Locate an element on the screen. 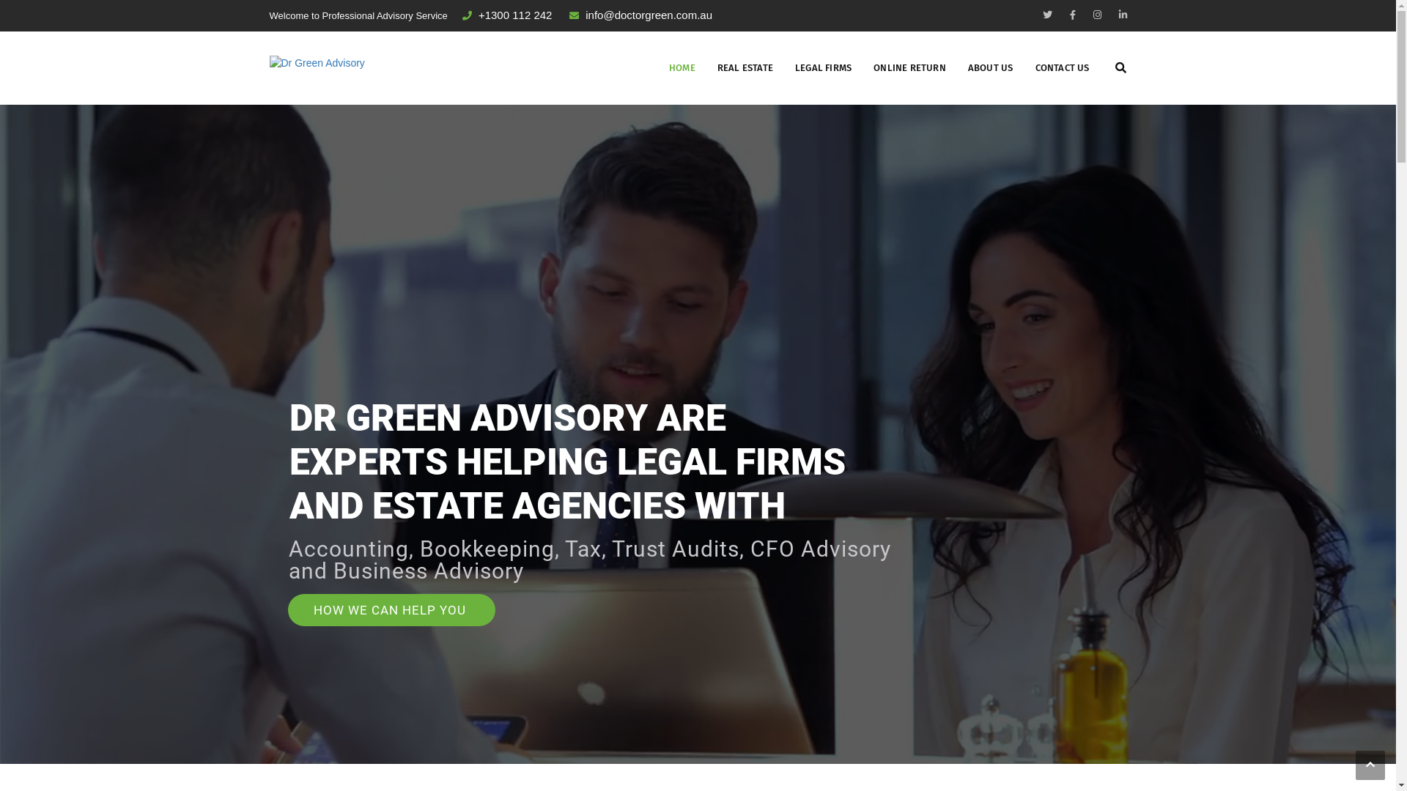  CONTACT US is located at coordinates (1063, 68).